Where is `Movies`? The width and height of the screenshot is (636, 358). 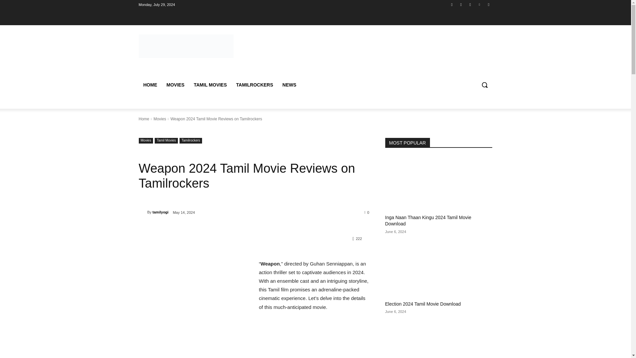
Movies is located at coordinates (146, 141).